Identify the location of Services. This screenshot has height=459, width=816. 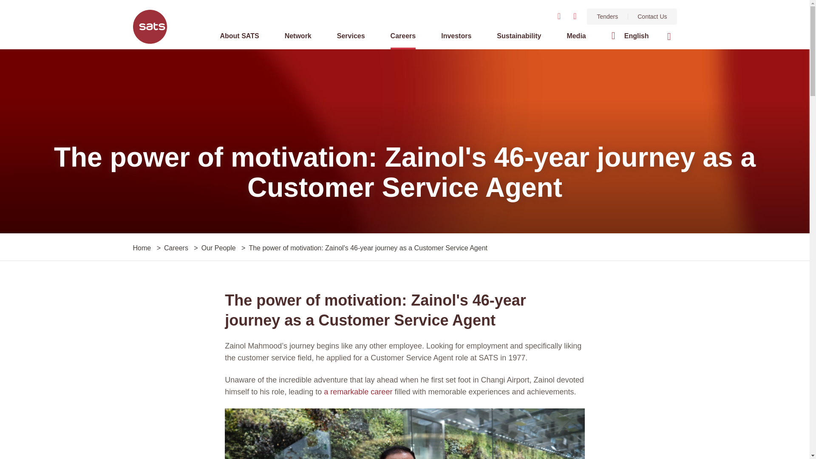
(351, 39).